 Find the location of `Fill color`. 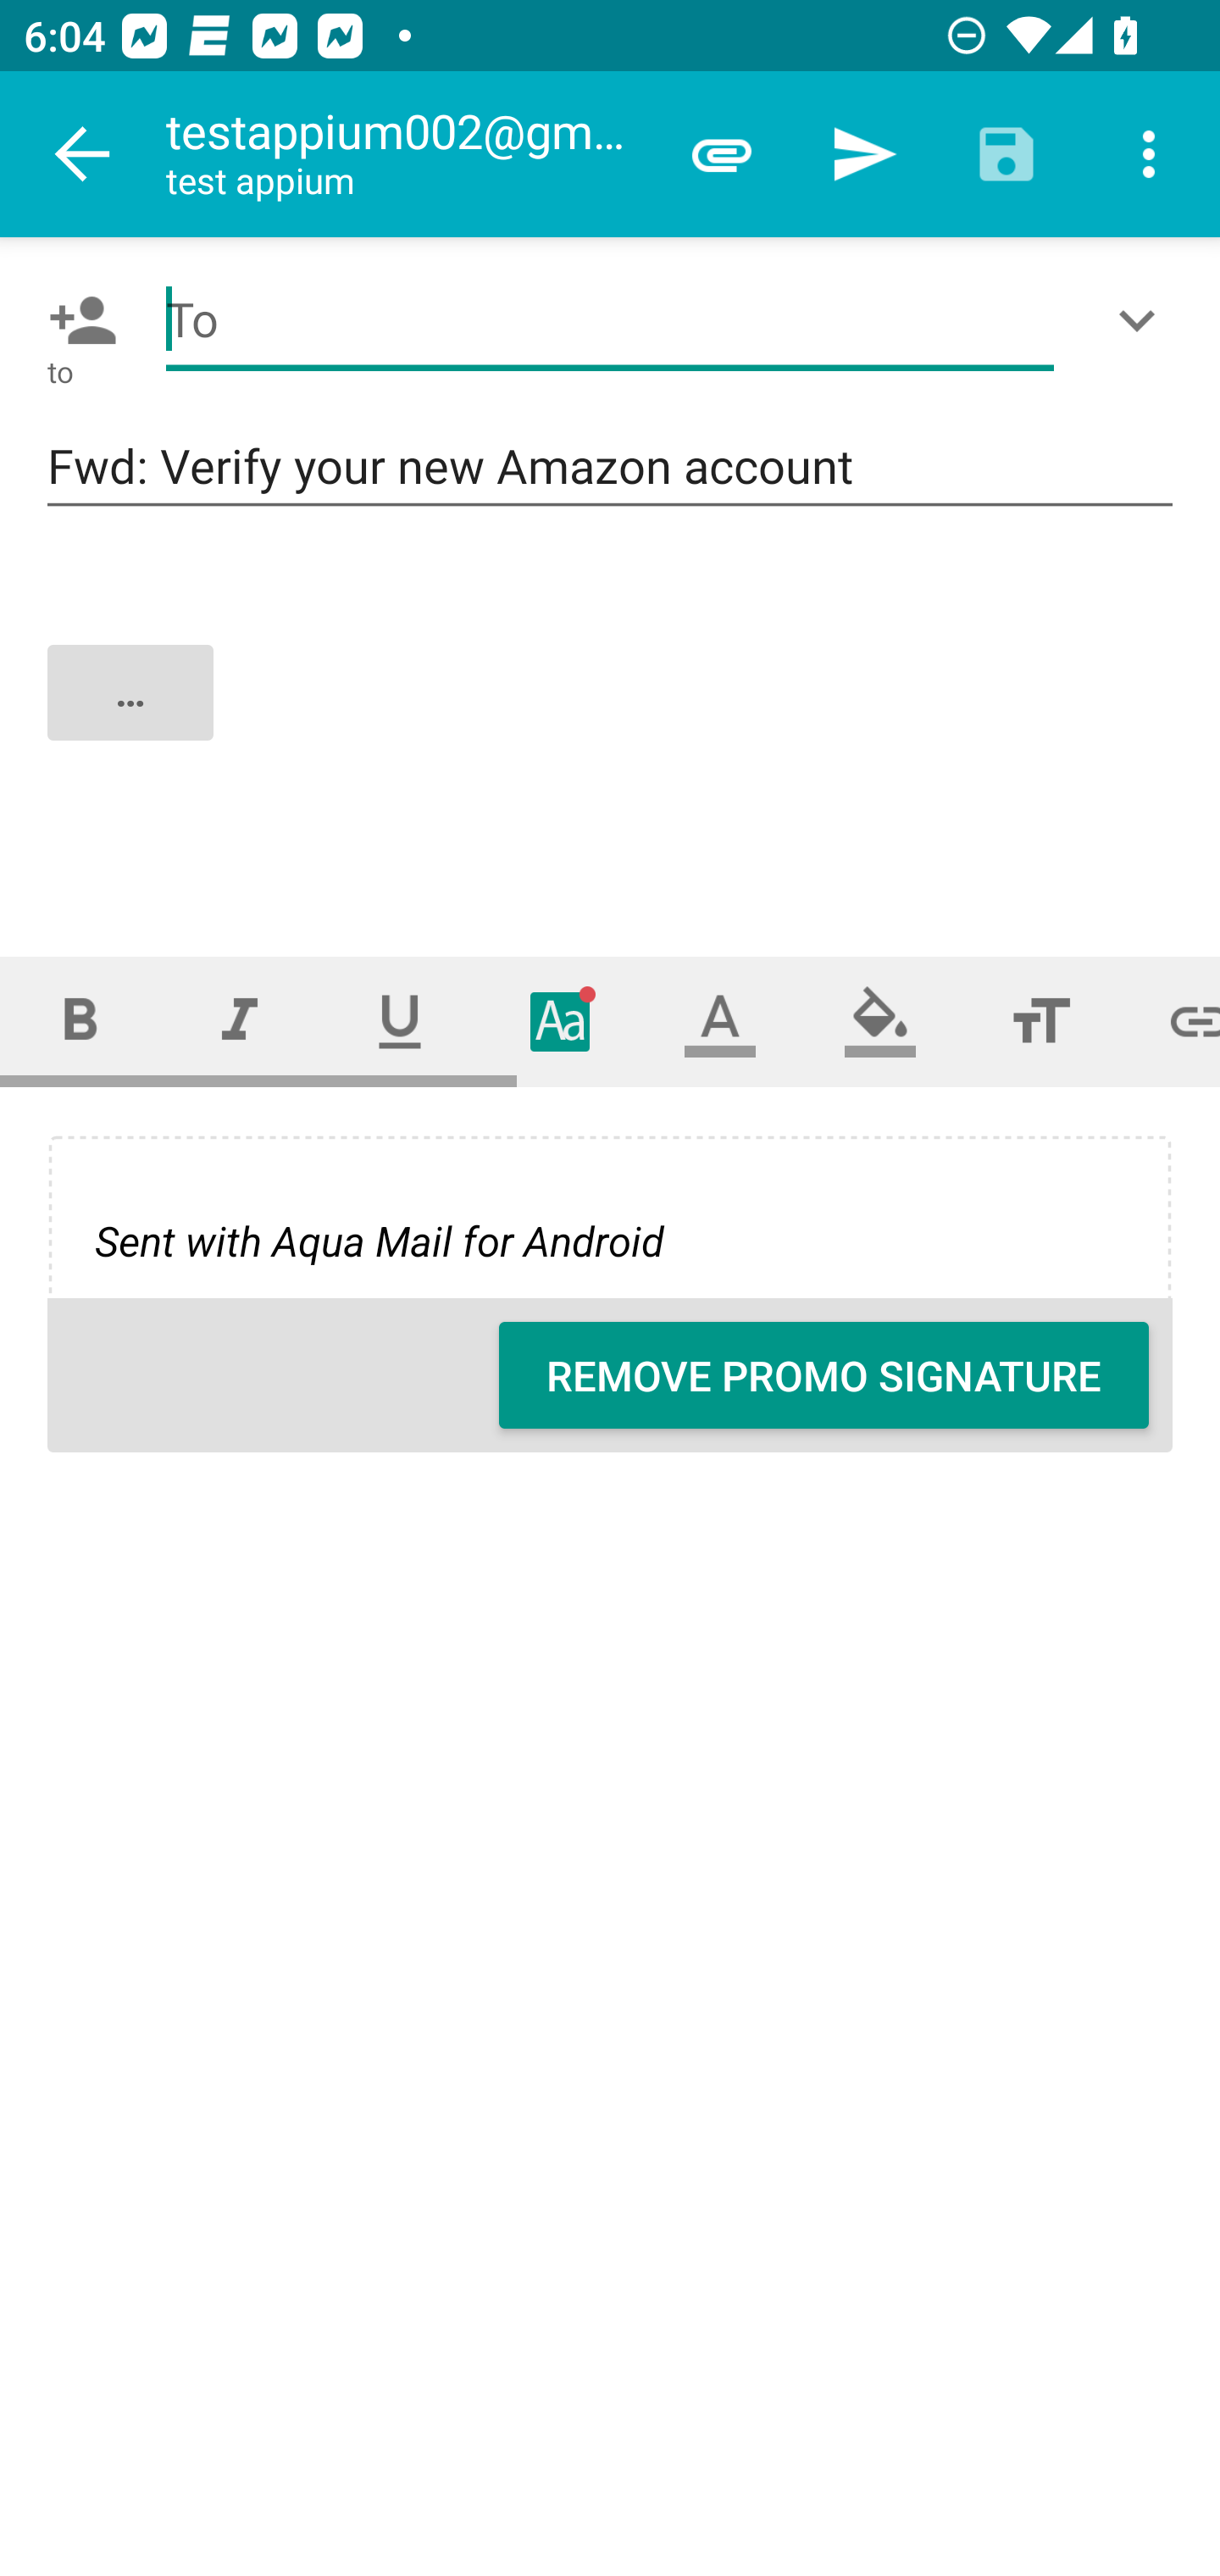

Fill color is located at coordinates (880, 1020).